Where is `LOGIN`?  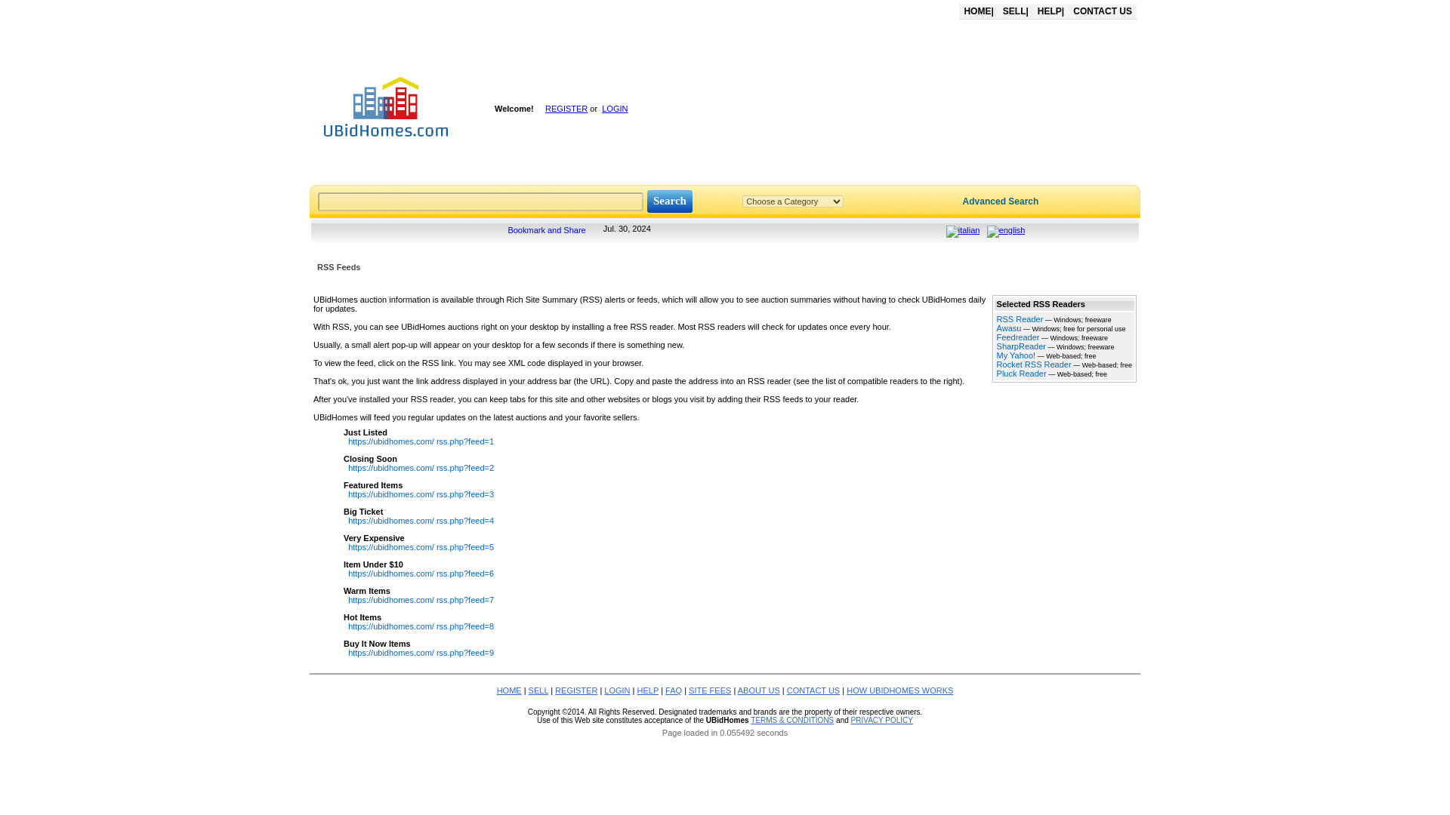 LOGIN is located at coordinates (615, 109).